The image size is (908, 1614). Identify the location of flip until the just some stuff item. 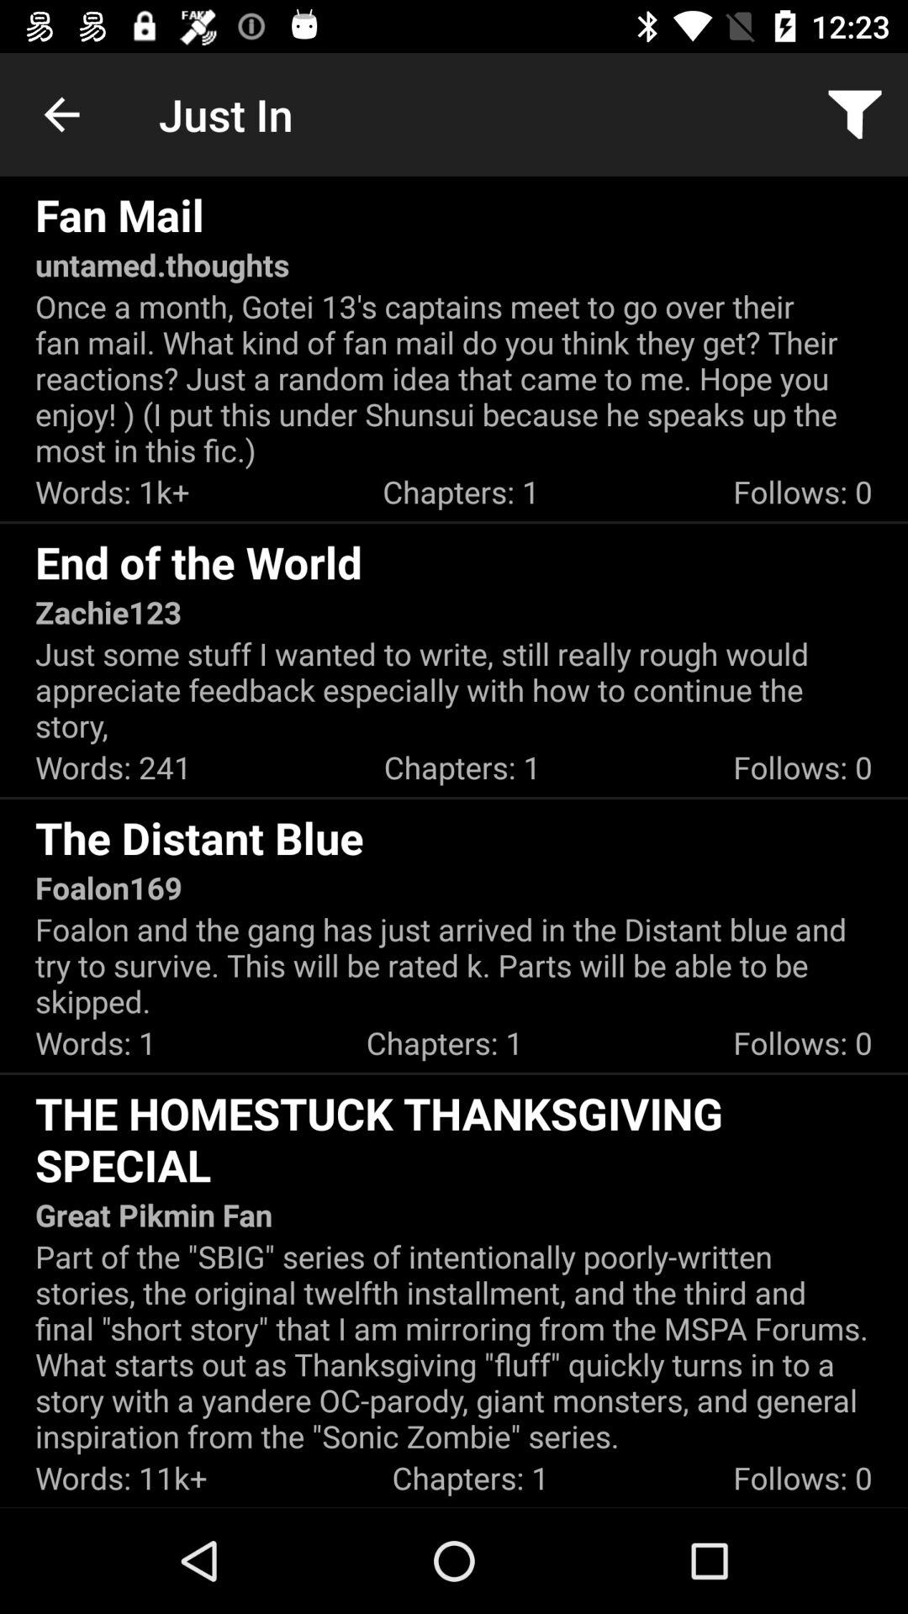
(454, 689).